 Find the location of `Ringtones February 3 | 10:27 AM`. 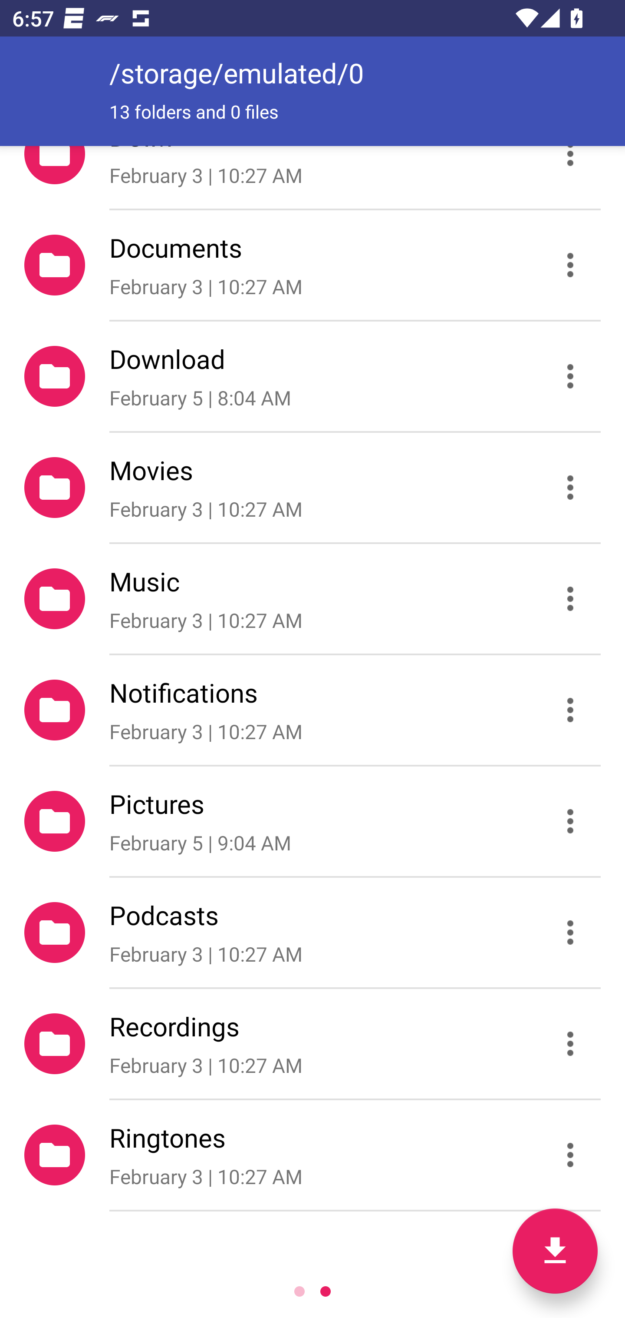

Ringtones February 3 | 10:27 AM is located at coordinates (312, 1155).